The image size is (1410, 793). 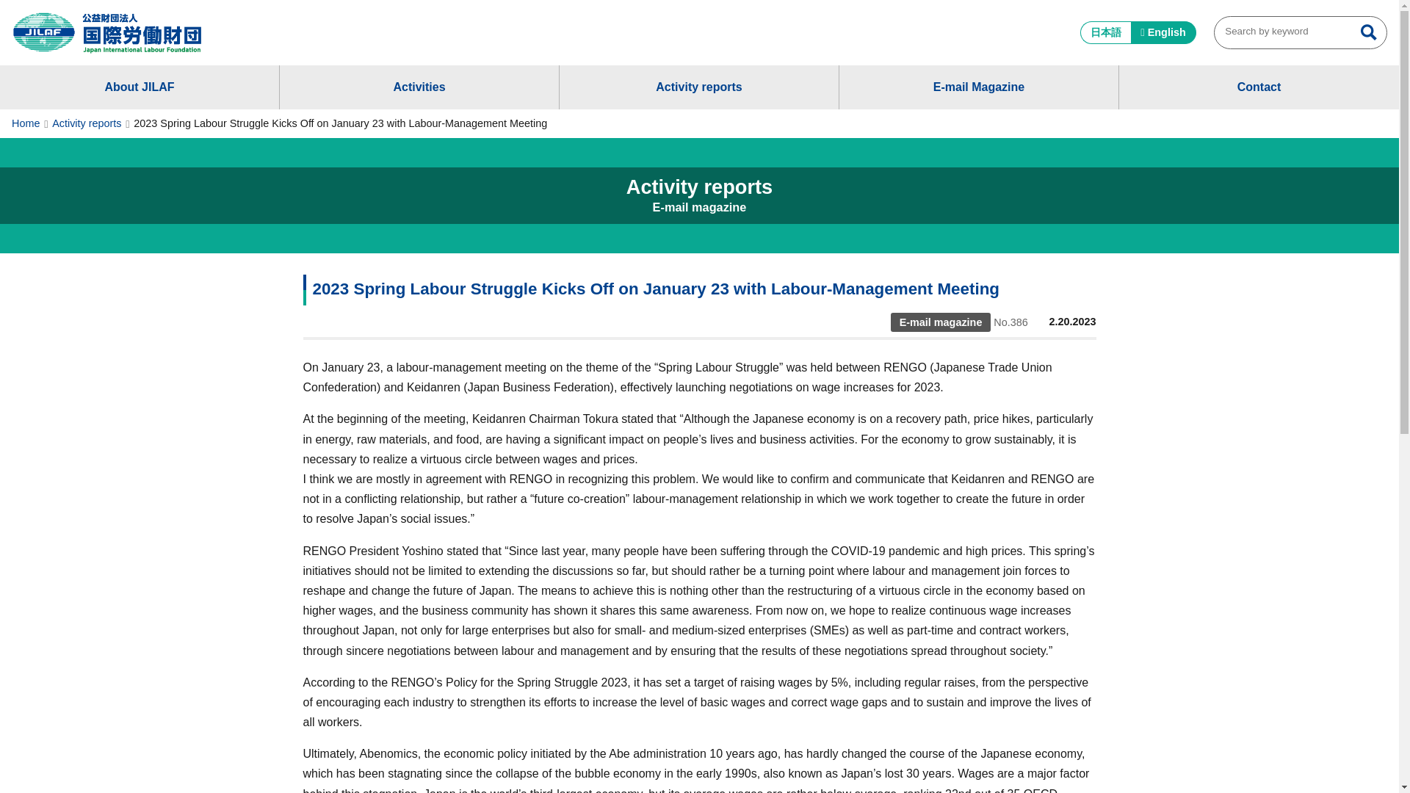 What do you see at coordinates (87, 123) in the screenshot?
I see `Activity reports` at bounding box center [87, 123].